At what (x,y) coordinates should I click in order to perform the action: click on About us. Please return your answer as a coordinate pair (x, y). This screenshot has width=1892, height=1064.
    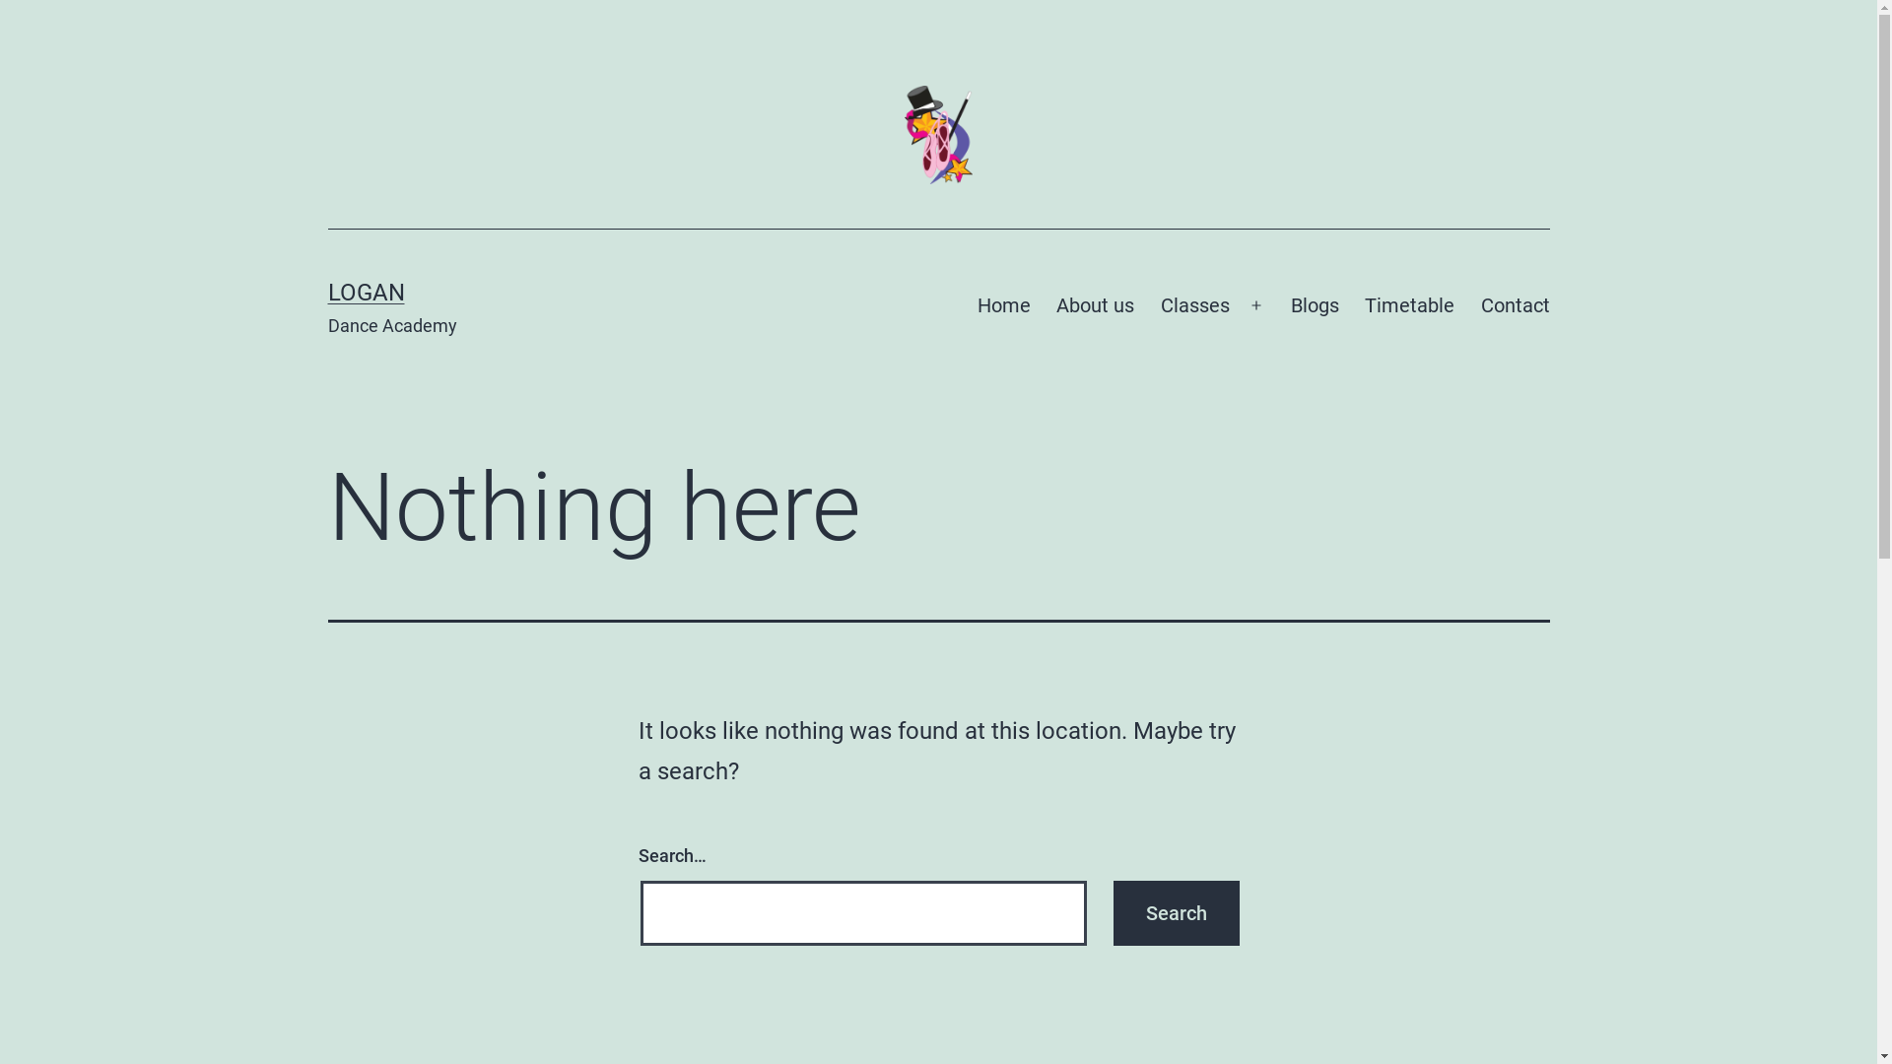
    Looking at the image, I should click on (1096, 305).